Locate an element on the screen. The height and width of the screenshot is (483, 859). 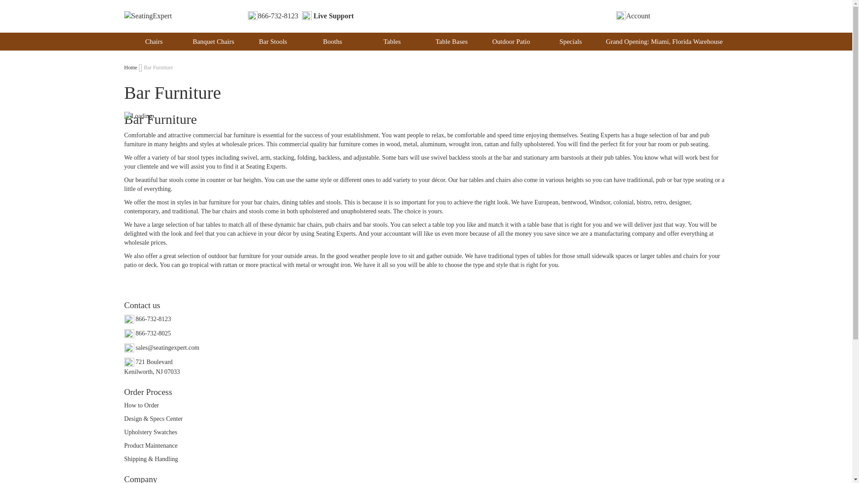
866-732-8123 is located at coordinates (148, 319).